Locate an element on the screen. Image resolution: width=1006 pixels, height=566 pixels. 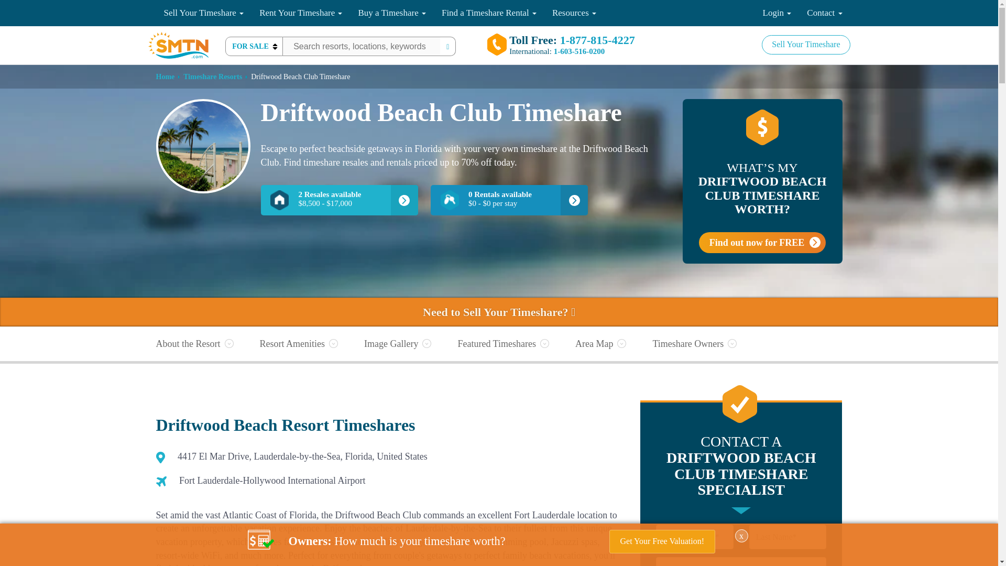
Sell Your Timeshare is located at coordinates (204, 13).